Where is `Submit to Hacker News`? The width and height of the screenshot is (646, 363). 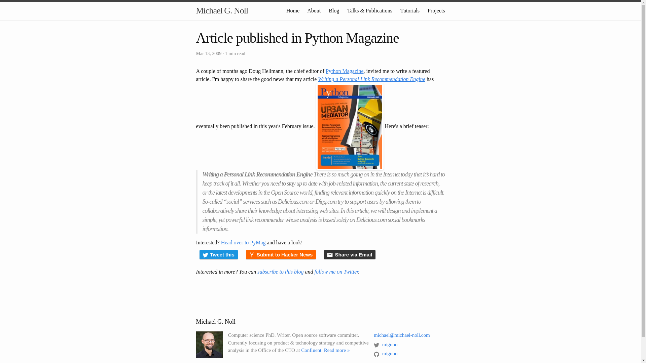 Submit to Hacker News is located at coordinates (281, 255).